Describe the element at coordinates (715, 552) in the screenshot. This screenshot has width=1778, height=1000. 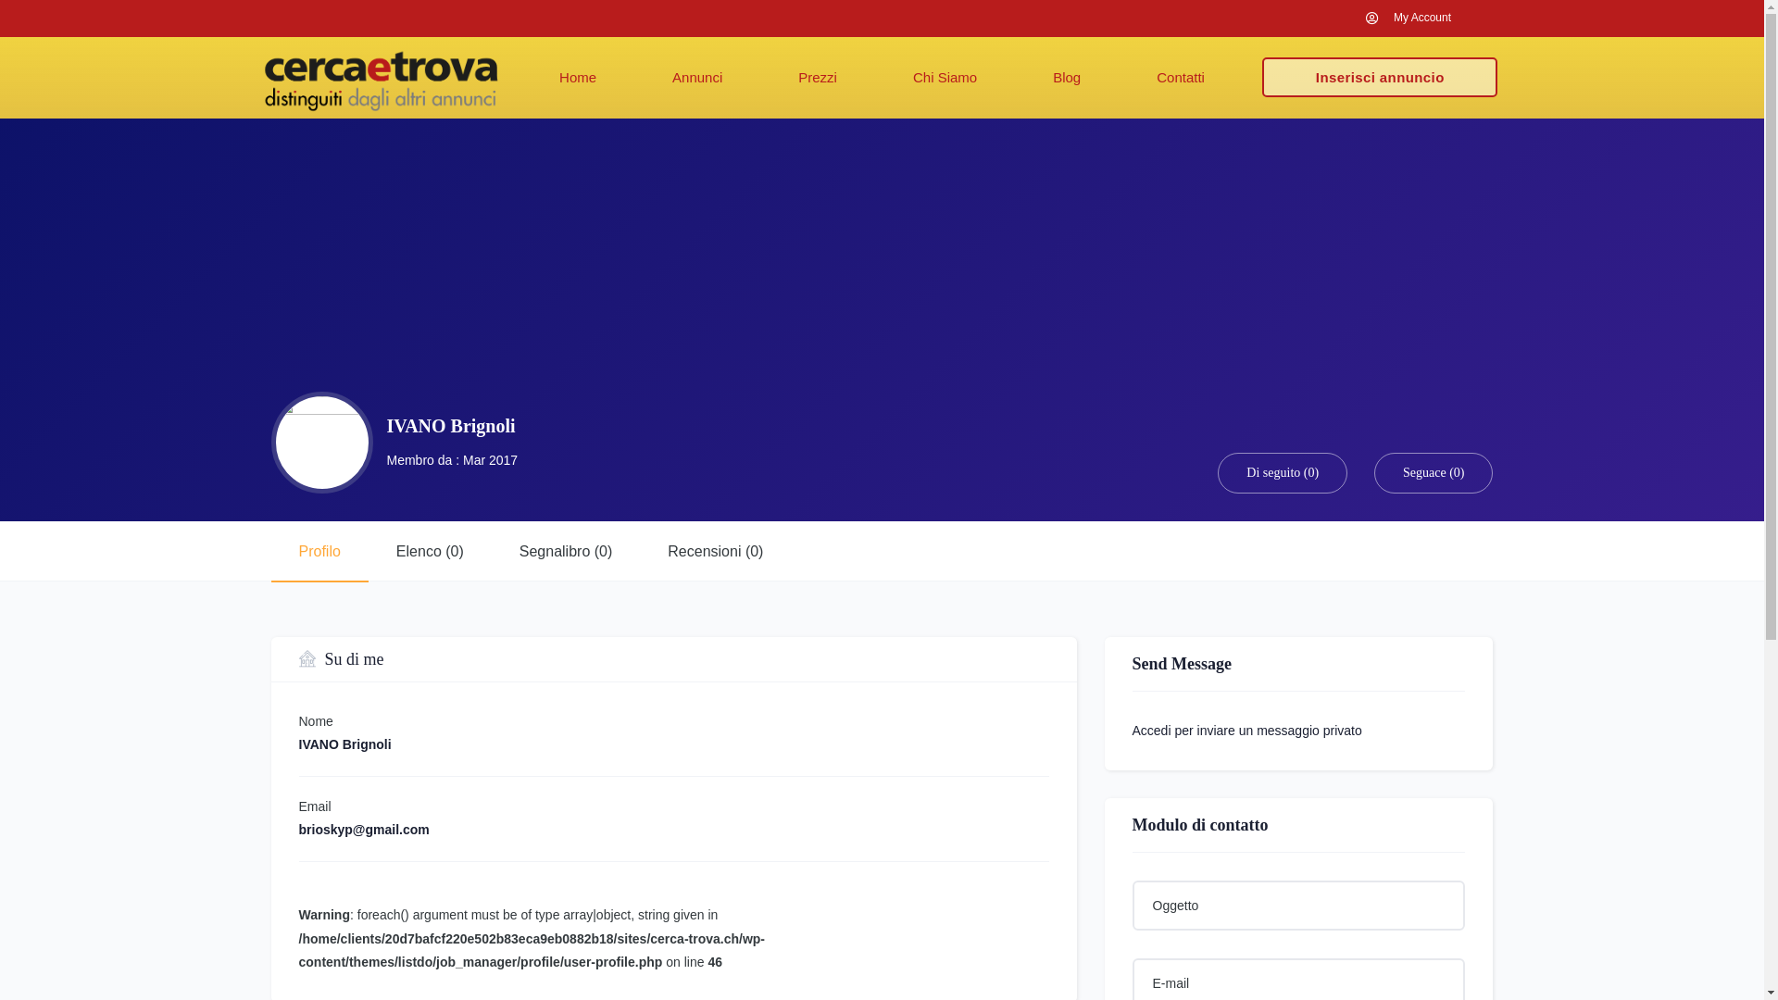
I see `Recensioni (0)` at that location.